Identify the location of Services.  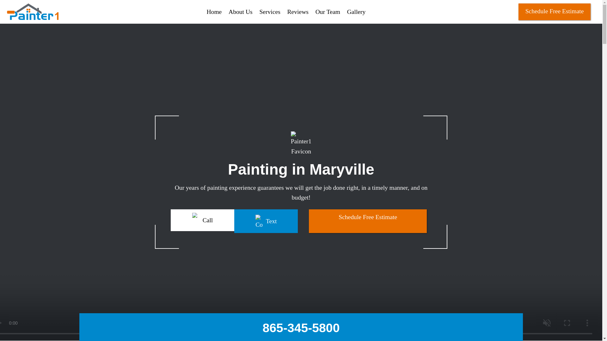
(269, 11).